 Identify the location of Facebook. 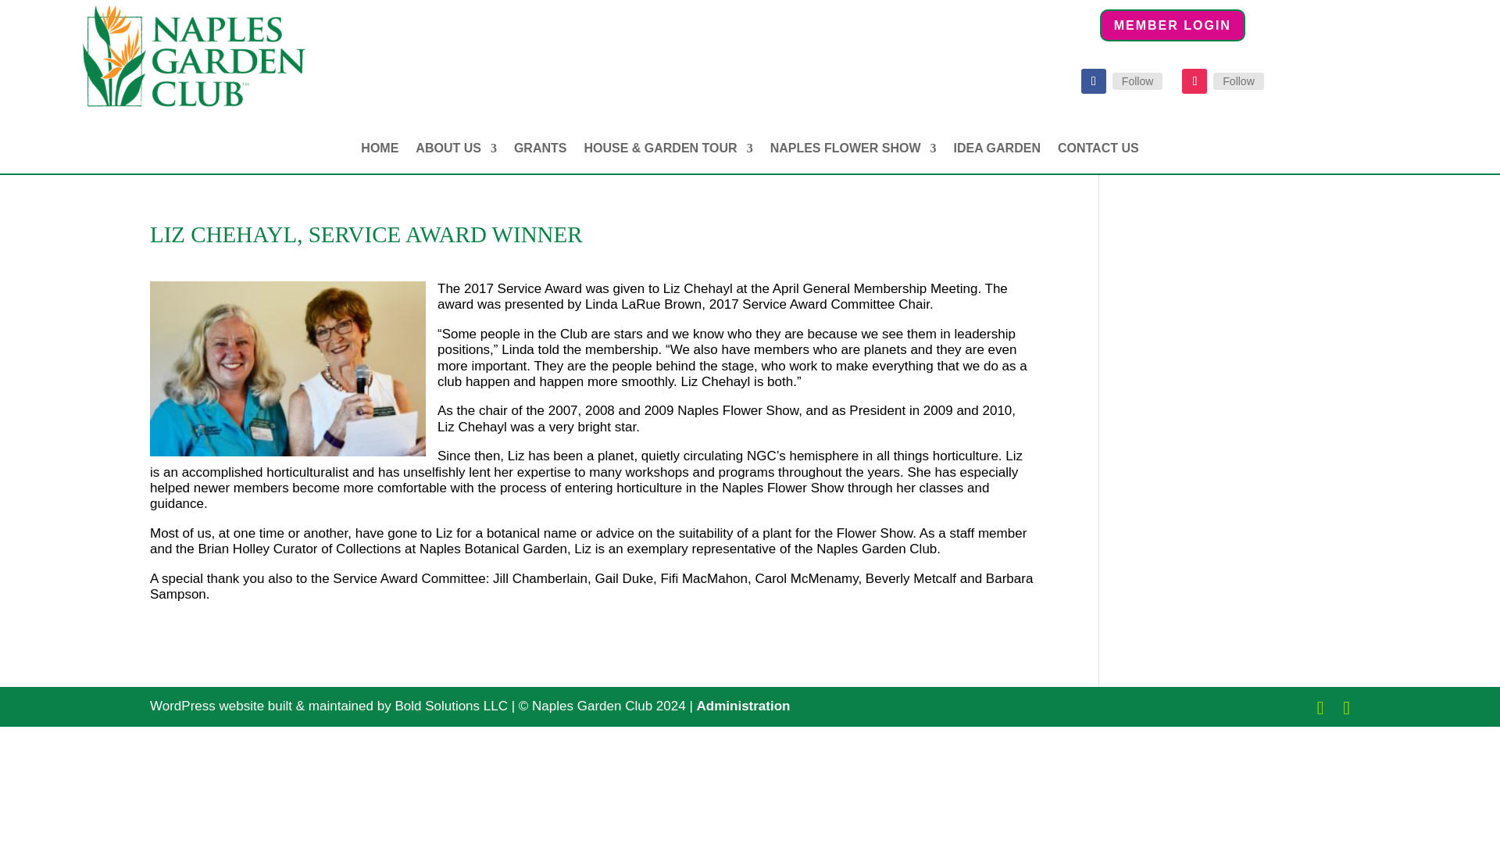
(1137, 80).